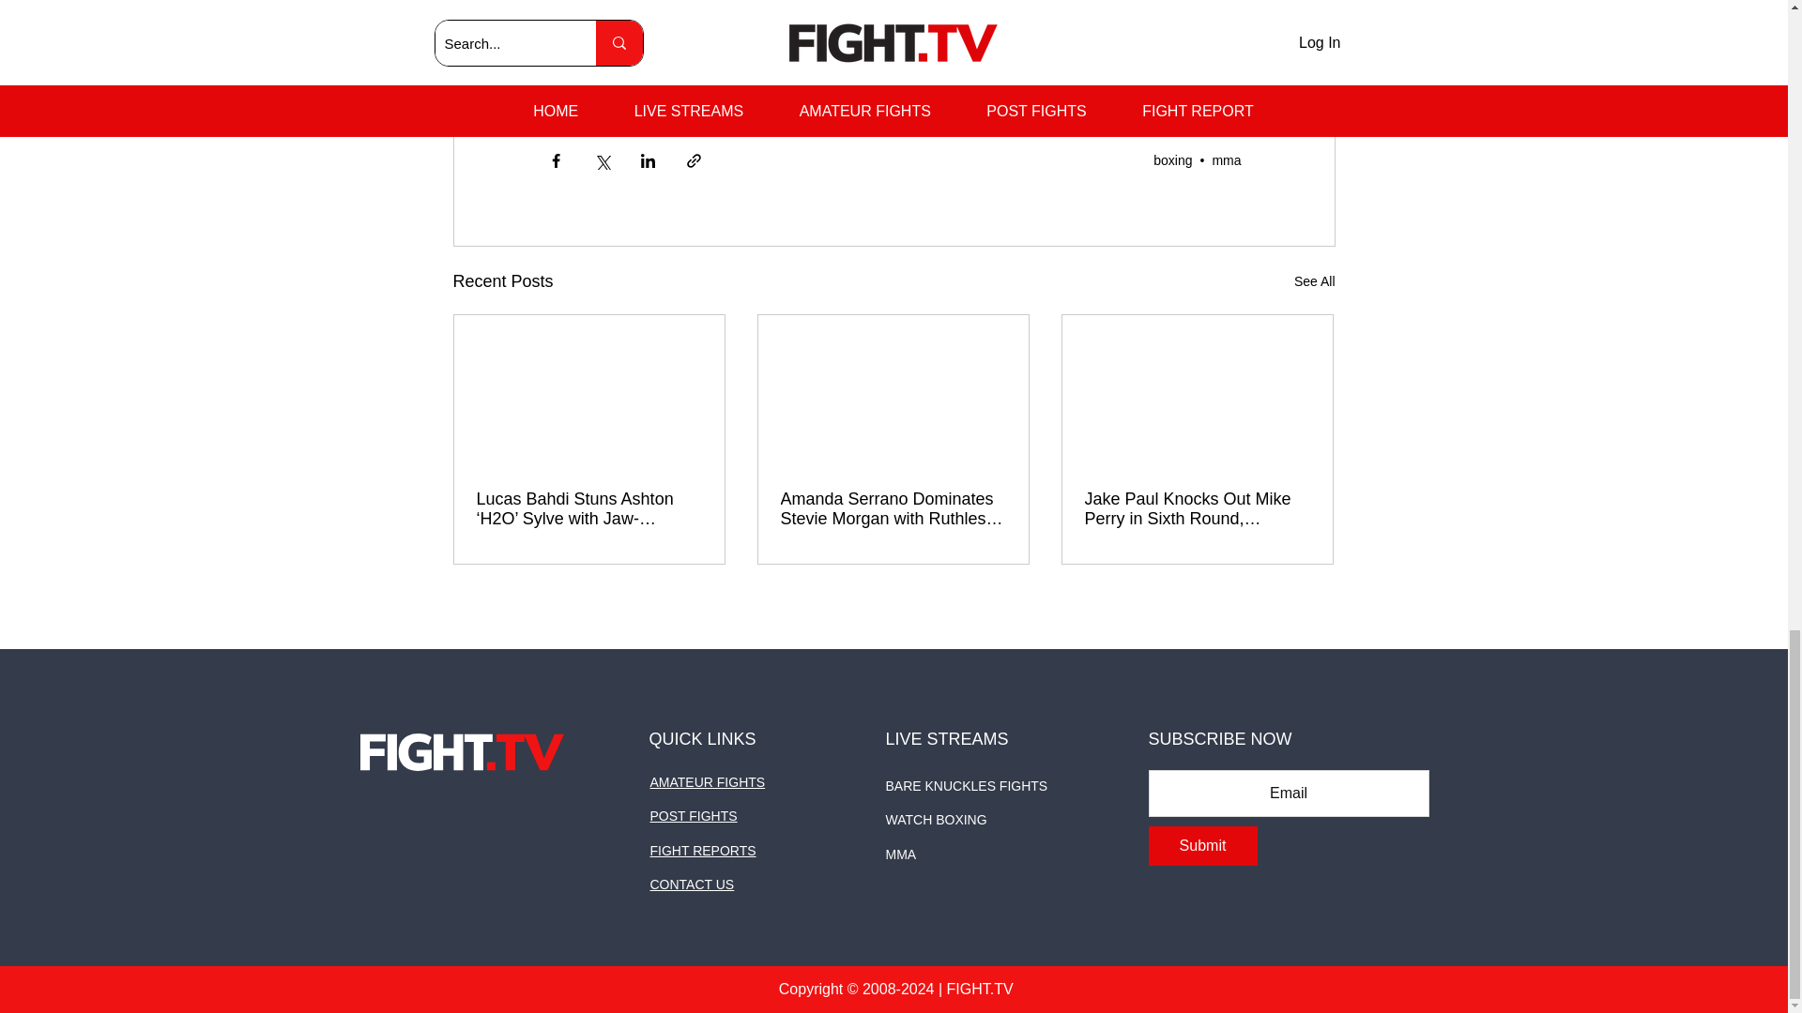 The height and width of the screenshot is (1013, 1802). Describe the element at coordinates (856, 90) in the screenshot. I see `fight.tv` at that location.